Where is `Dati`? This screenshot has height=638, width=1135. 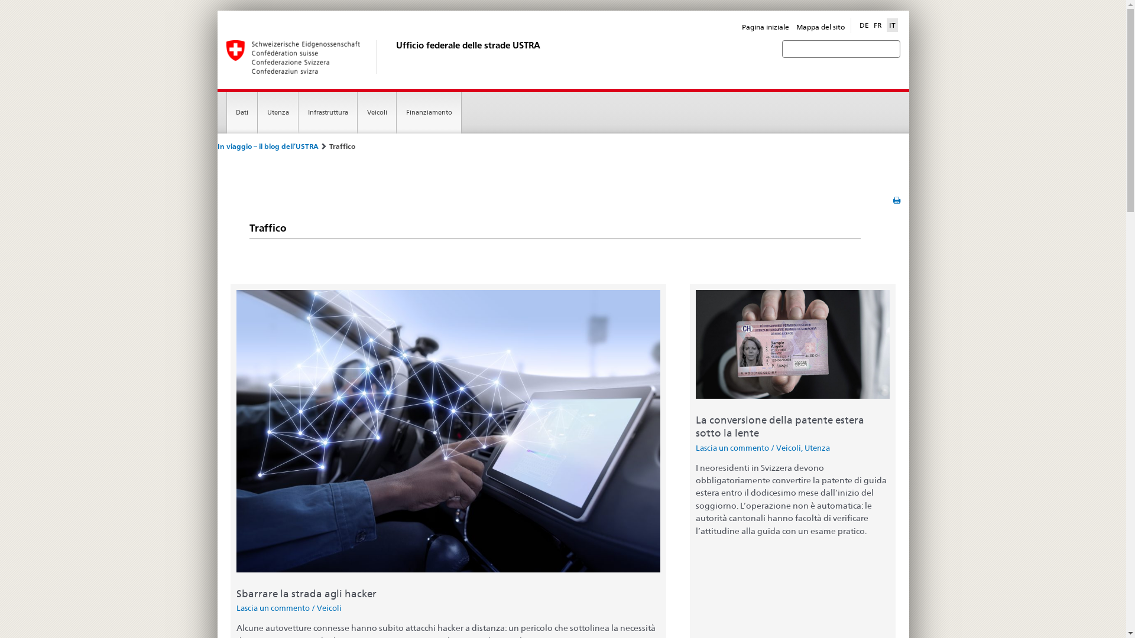 Dati is located at coordinates (242, 112).